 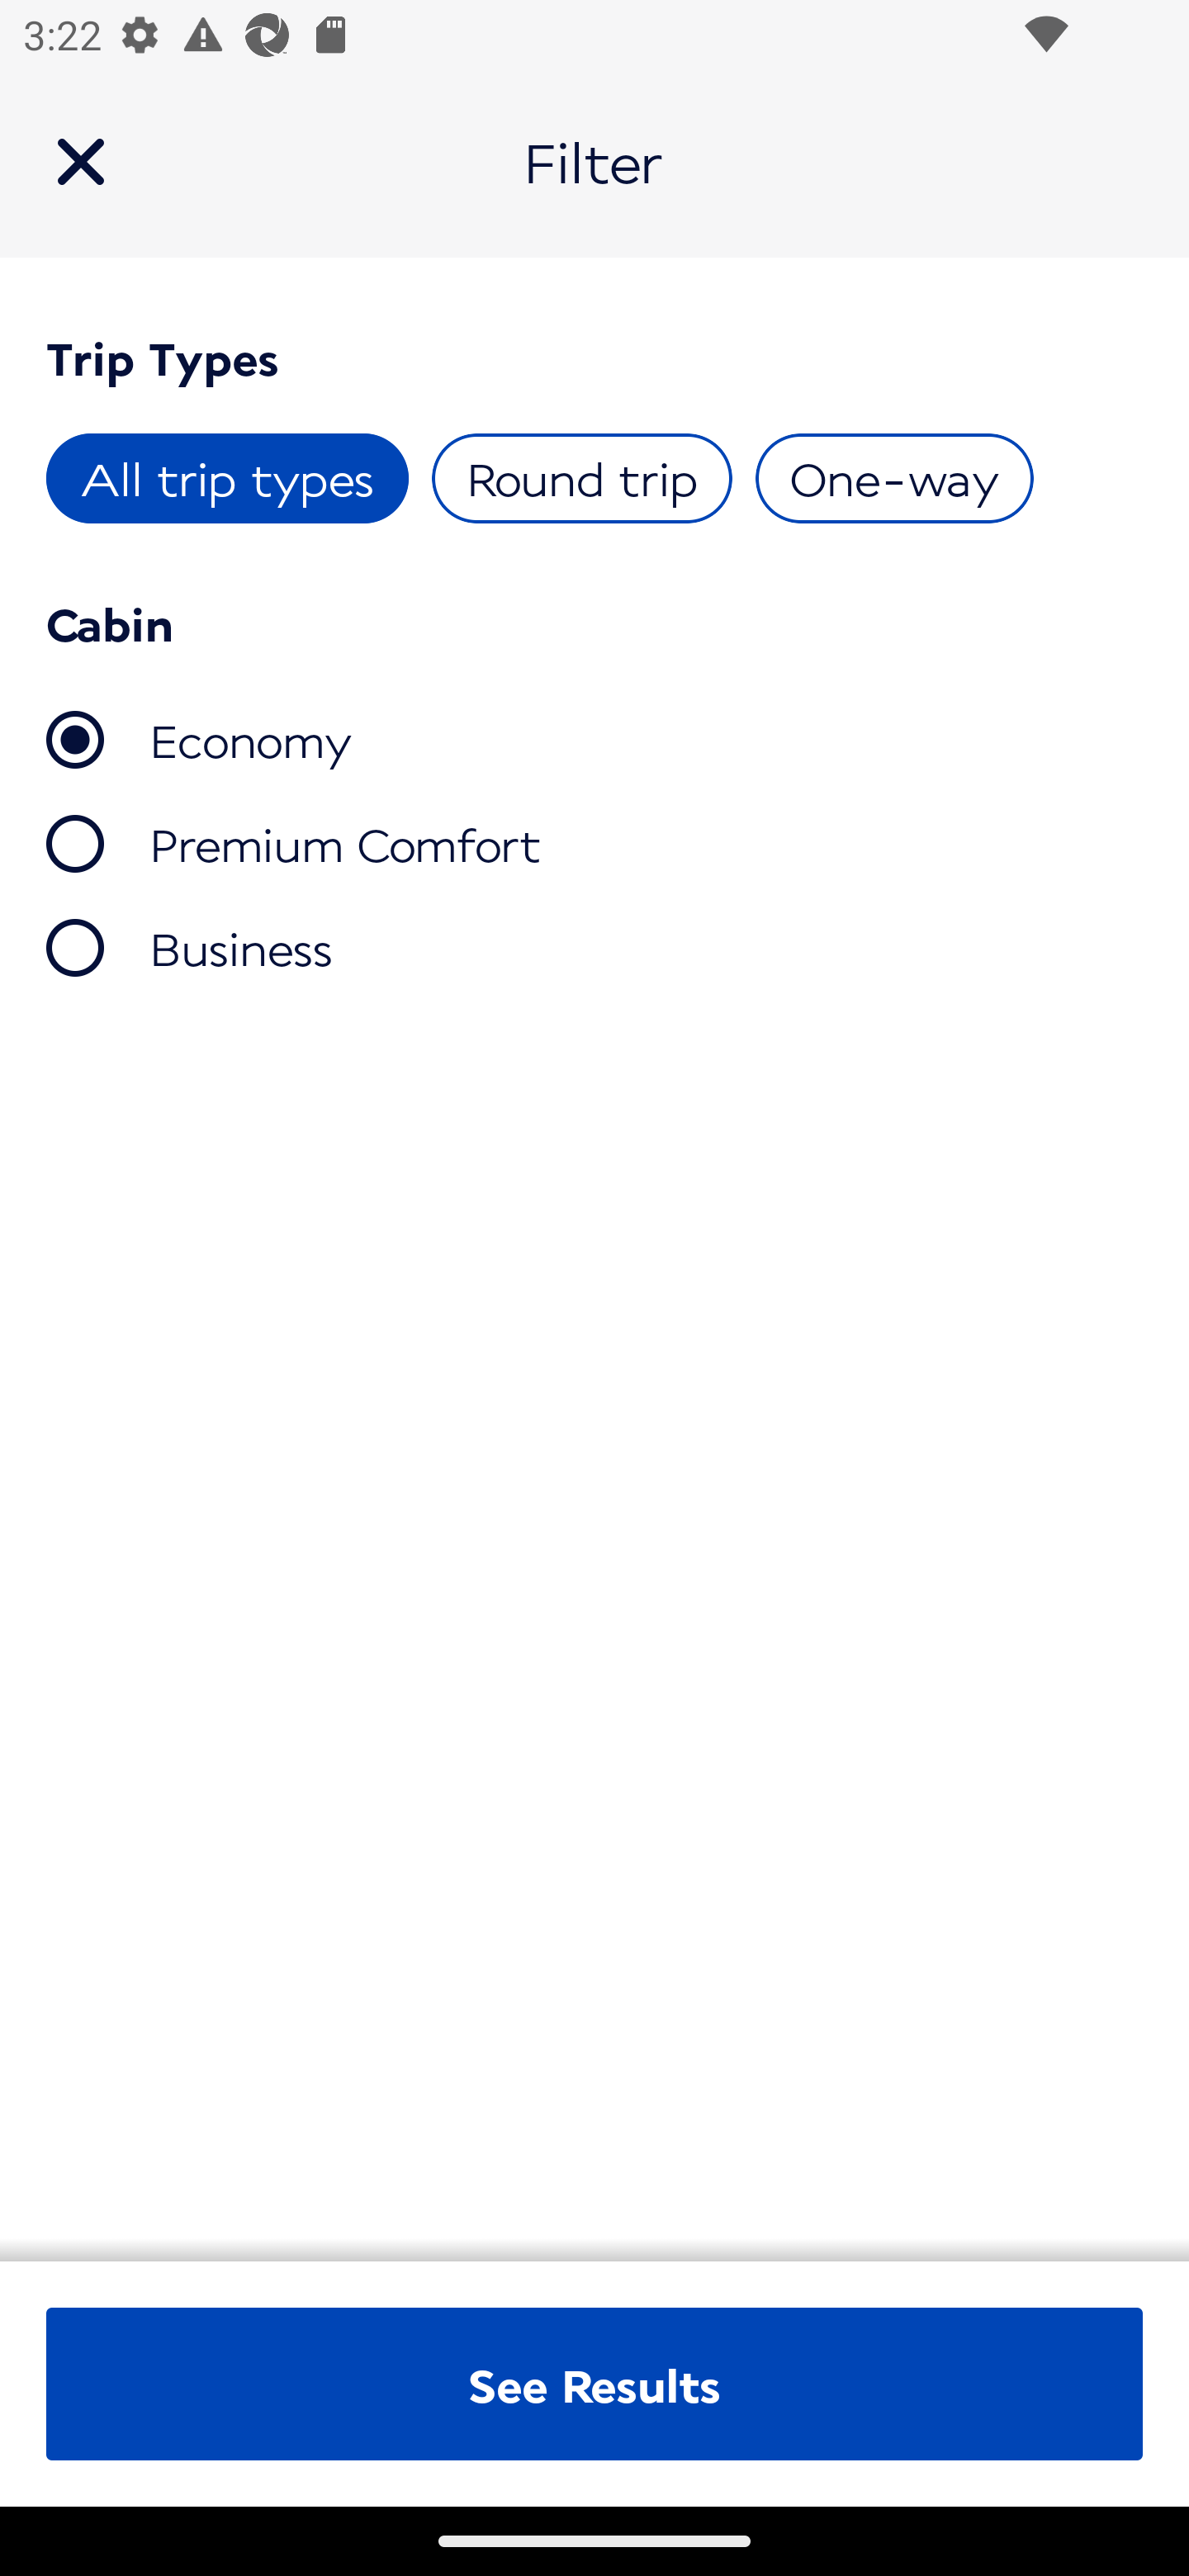 I want to click on All trip types, so click(x=228, y=479).